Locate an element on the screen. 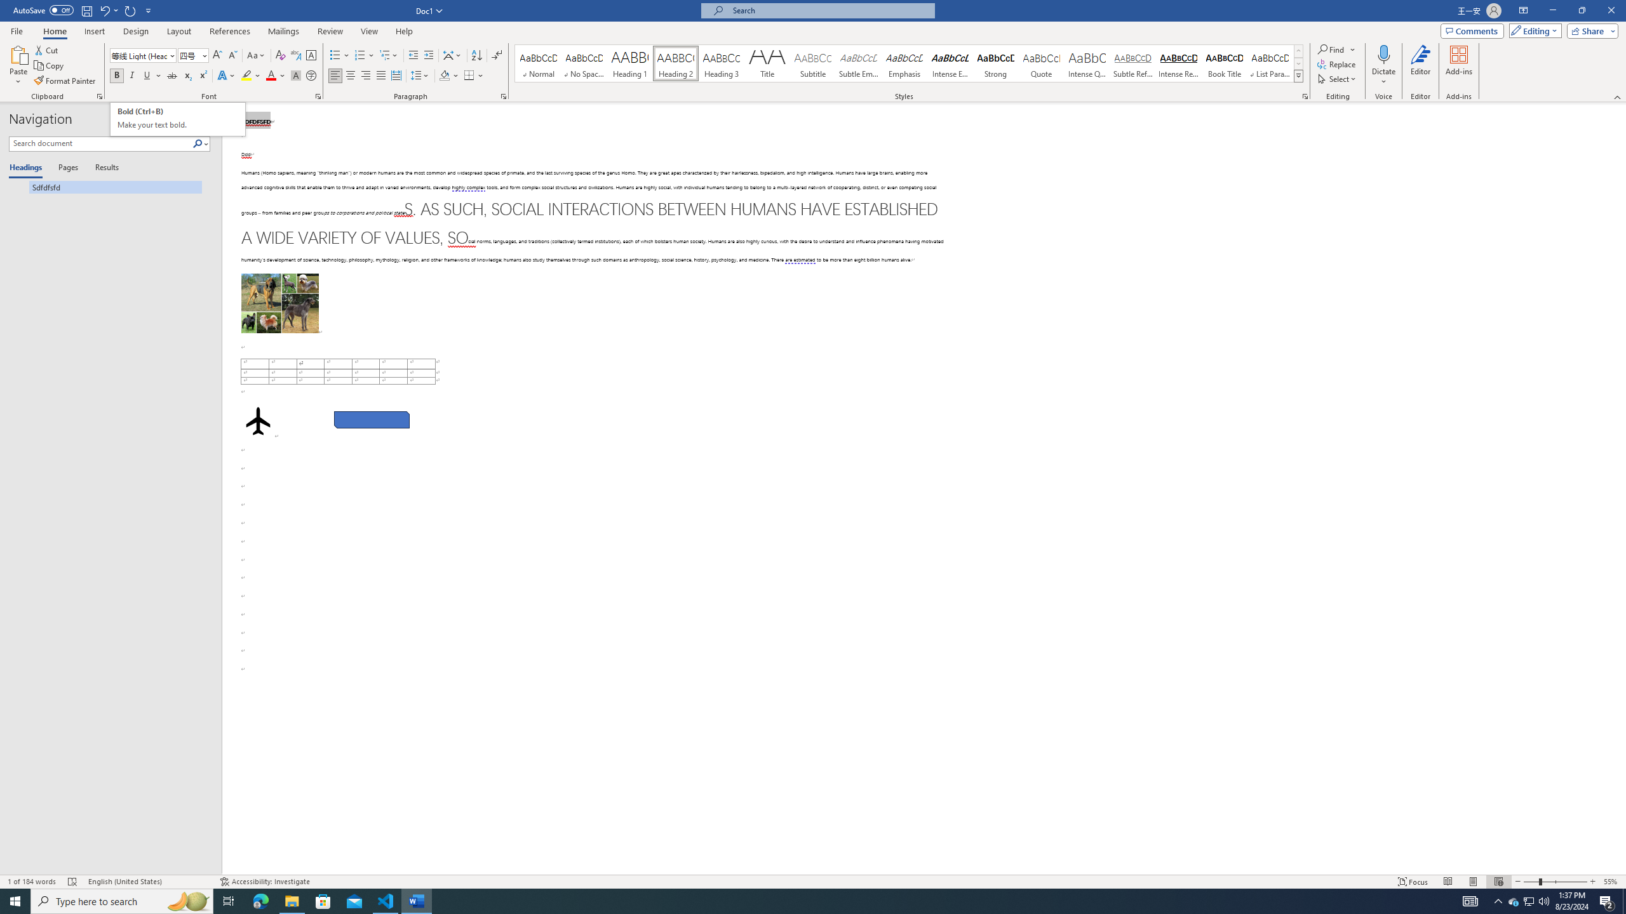 The height and width of the screenshot is (914, 1626). Sdfdfsfd is located at coordinates (105, 187).